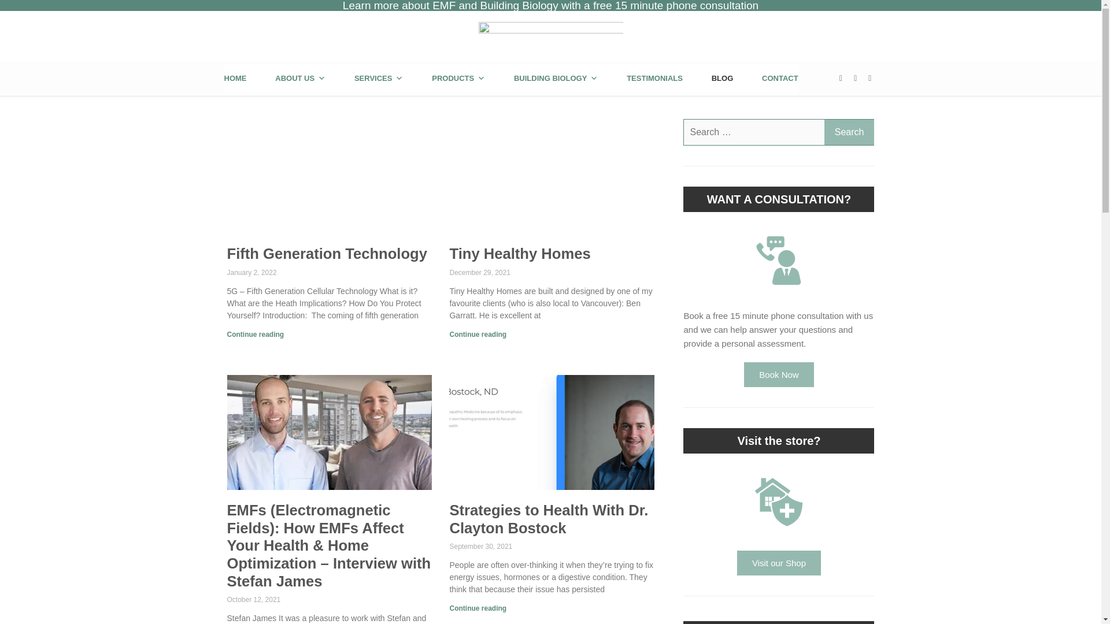  Describe the element at coordinates (556, 79) in the screenshot. I see `BUILDING BIOLOGY` at that location.